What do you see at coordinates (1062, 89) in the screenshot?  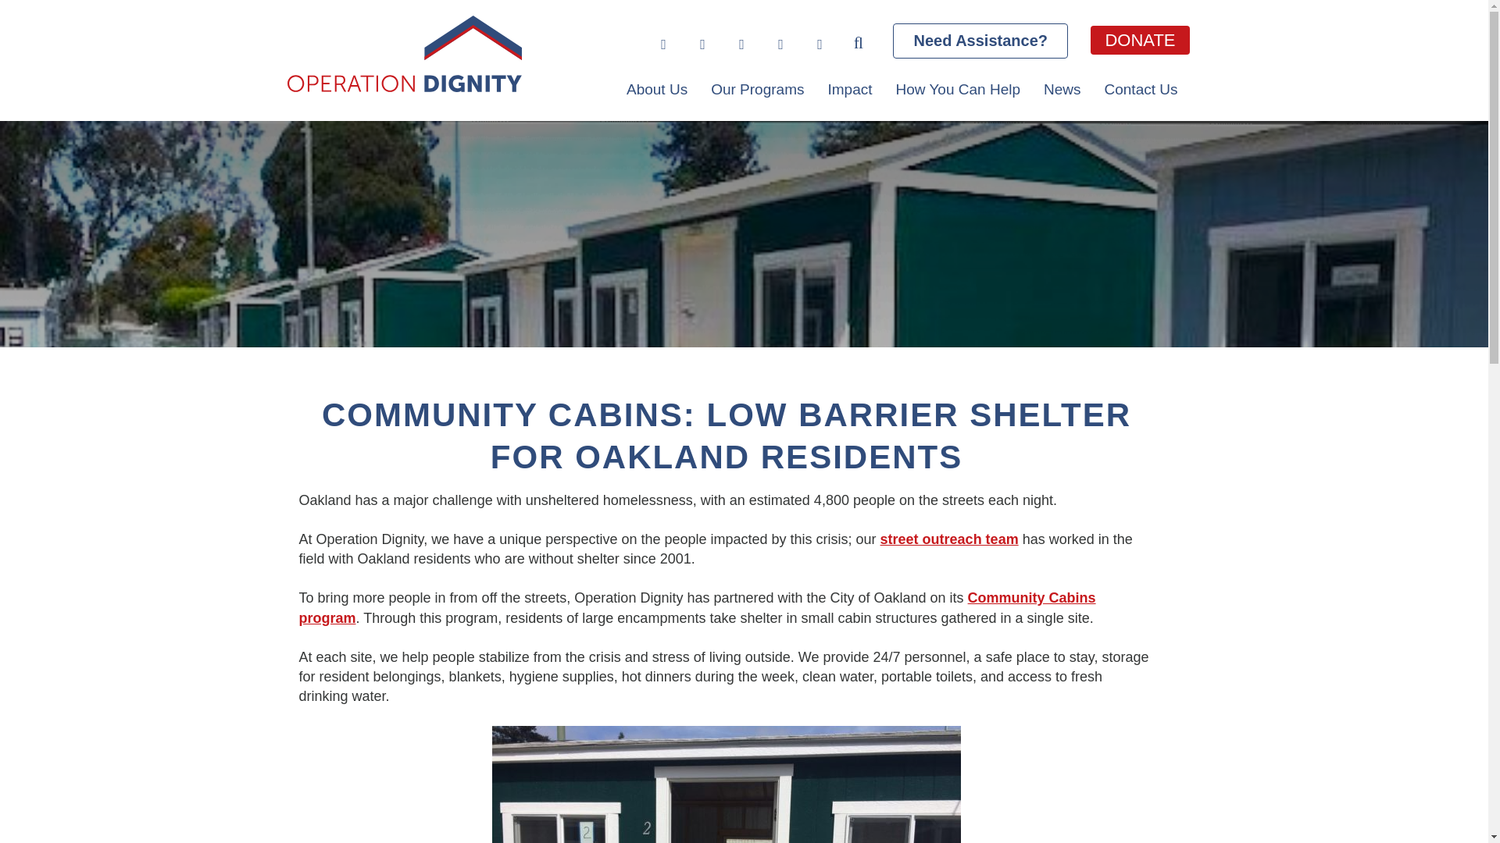 I see `News` at bounding box center [1062, 89].